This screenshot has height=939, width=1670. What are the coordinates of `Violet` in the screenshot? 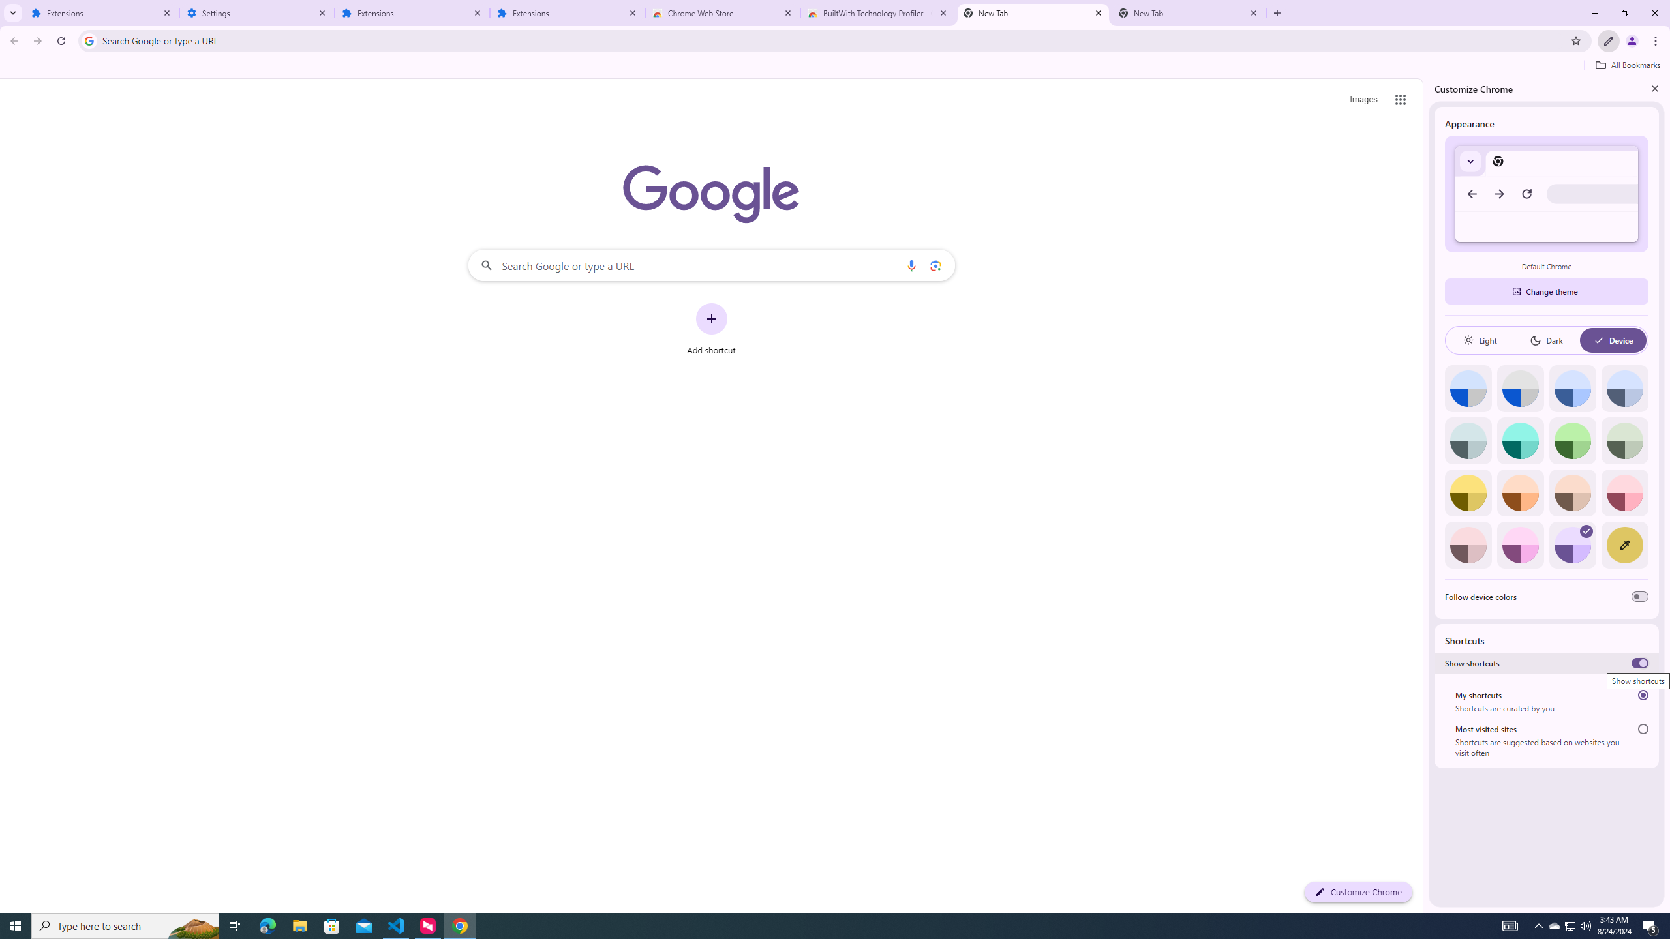 It's located at (1573, 545).